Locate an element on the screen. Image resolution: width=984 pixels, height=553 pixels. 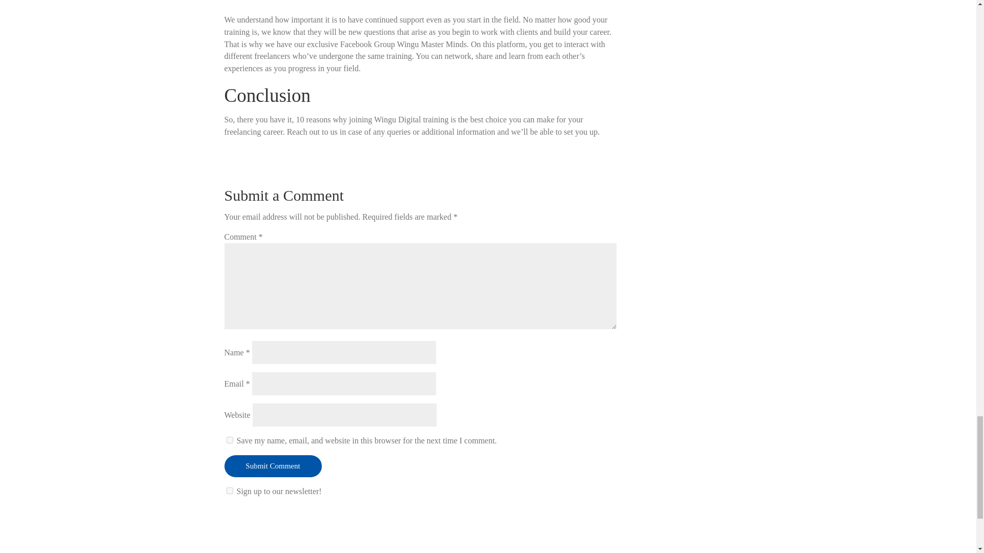
yes is located at coordinates (230, 440).